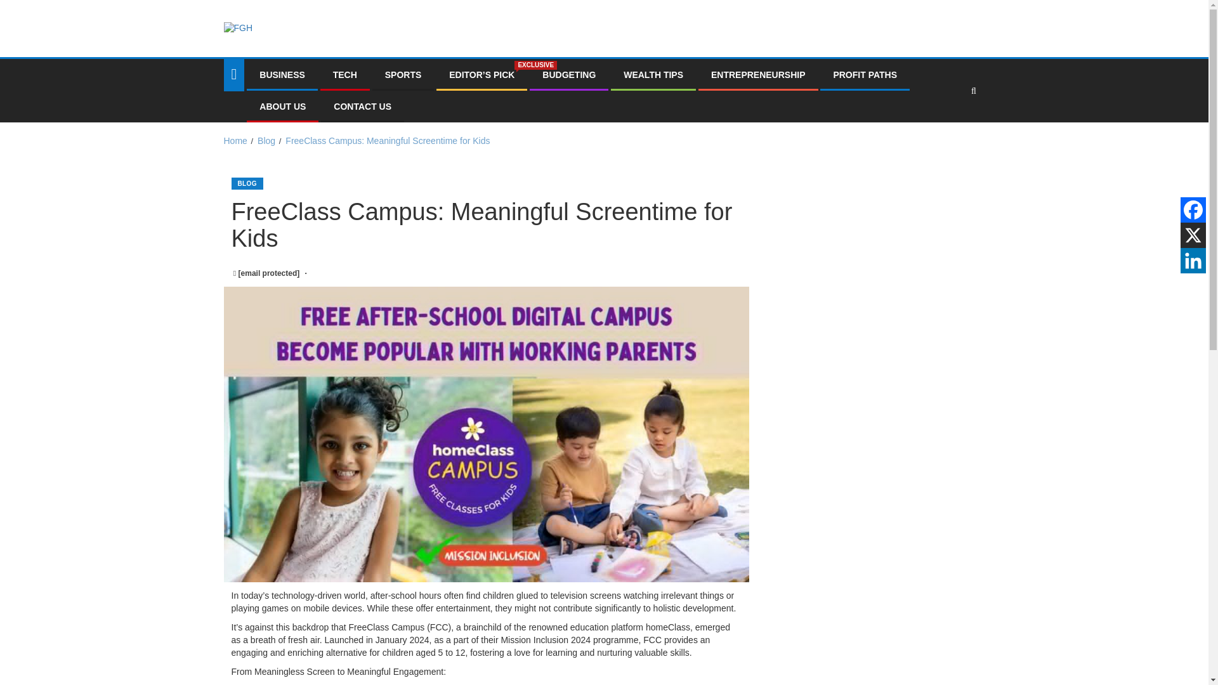  What do you see at coordinates (1193, 260) in the screenshot?
I see `Linkedin` at bounding box center [1193, 260].